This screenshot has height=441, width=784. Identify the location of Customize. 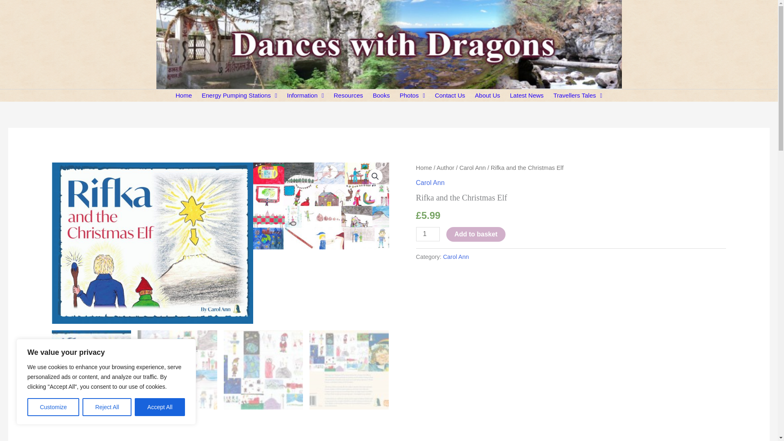
(53, 407).